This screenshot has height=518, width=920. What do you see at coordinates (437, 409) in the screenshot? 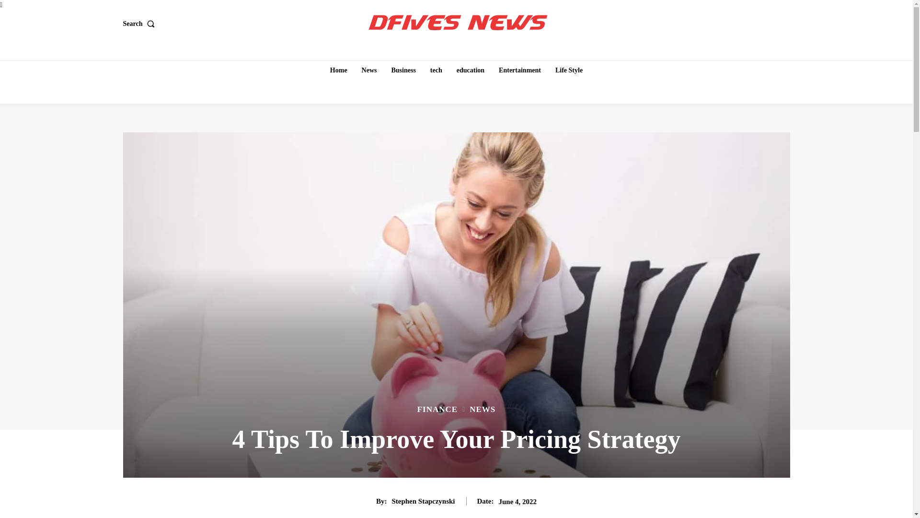
I see `FINANCE` at bounding box center [437, 409].